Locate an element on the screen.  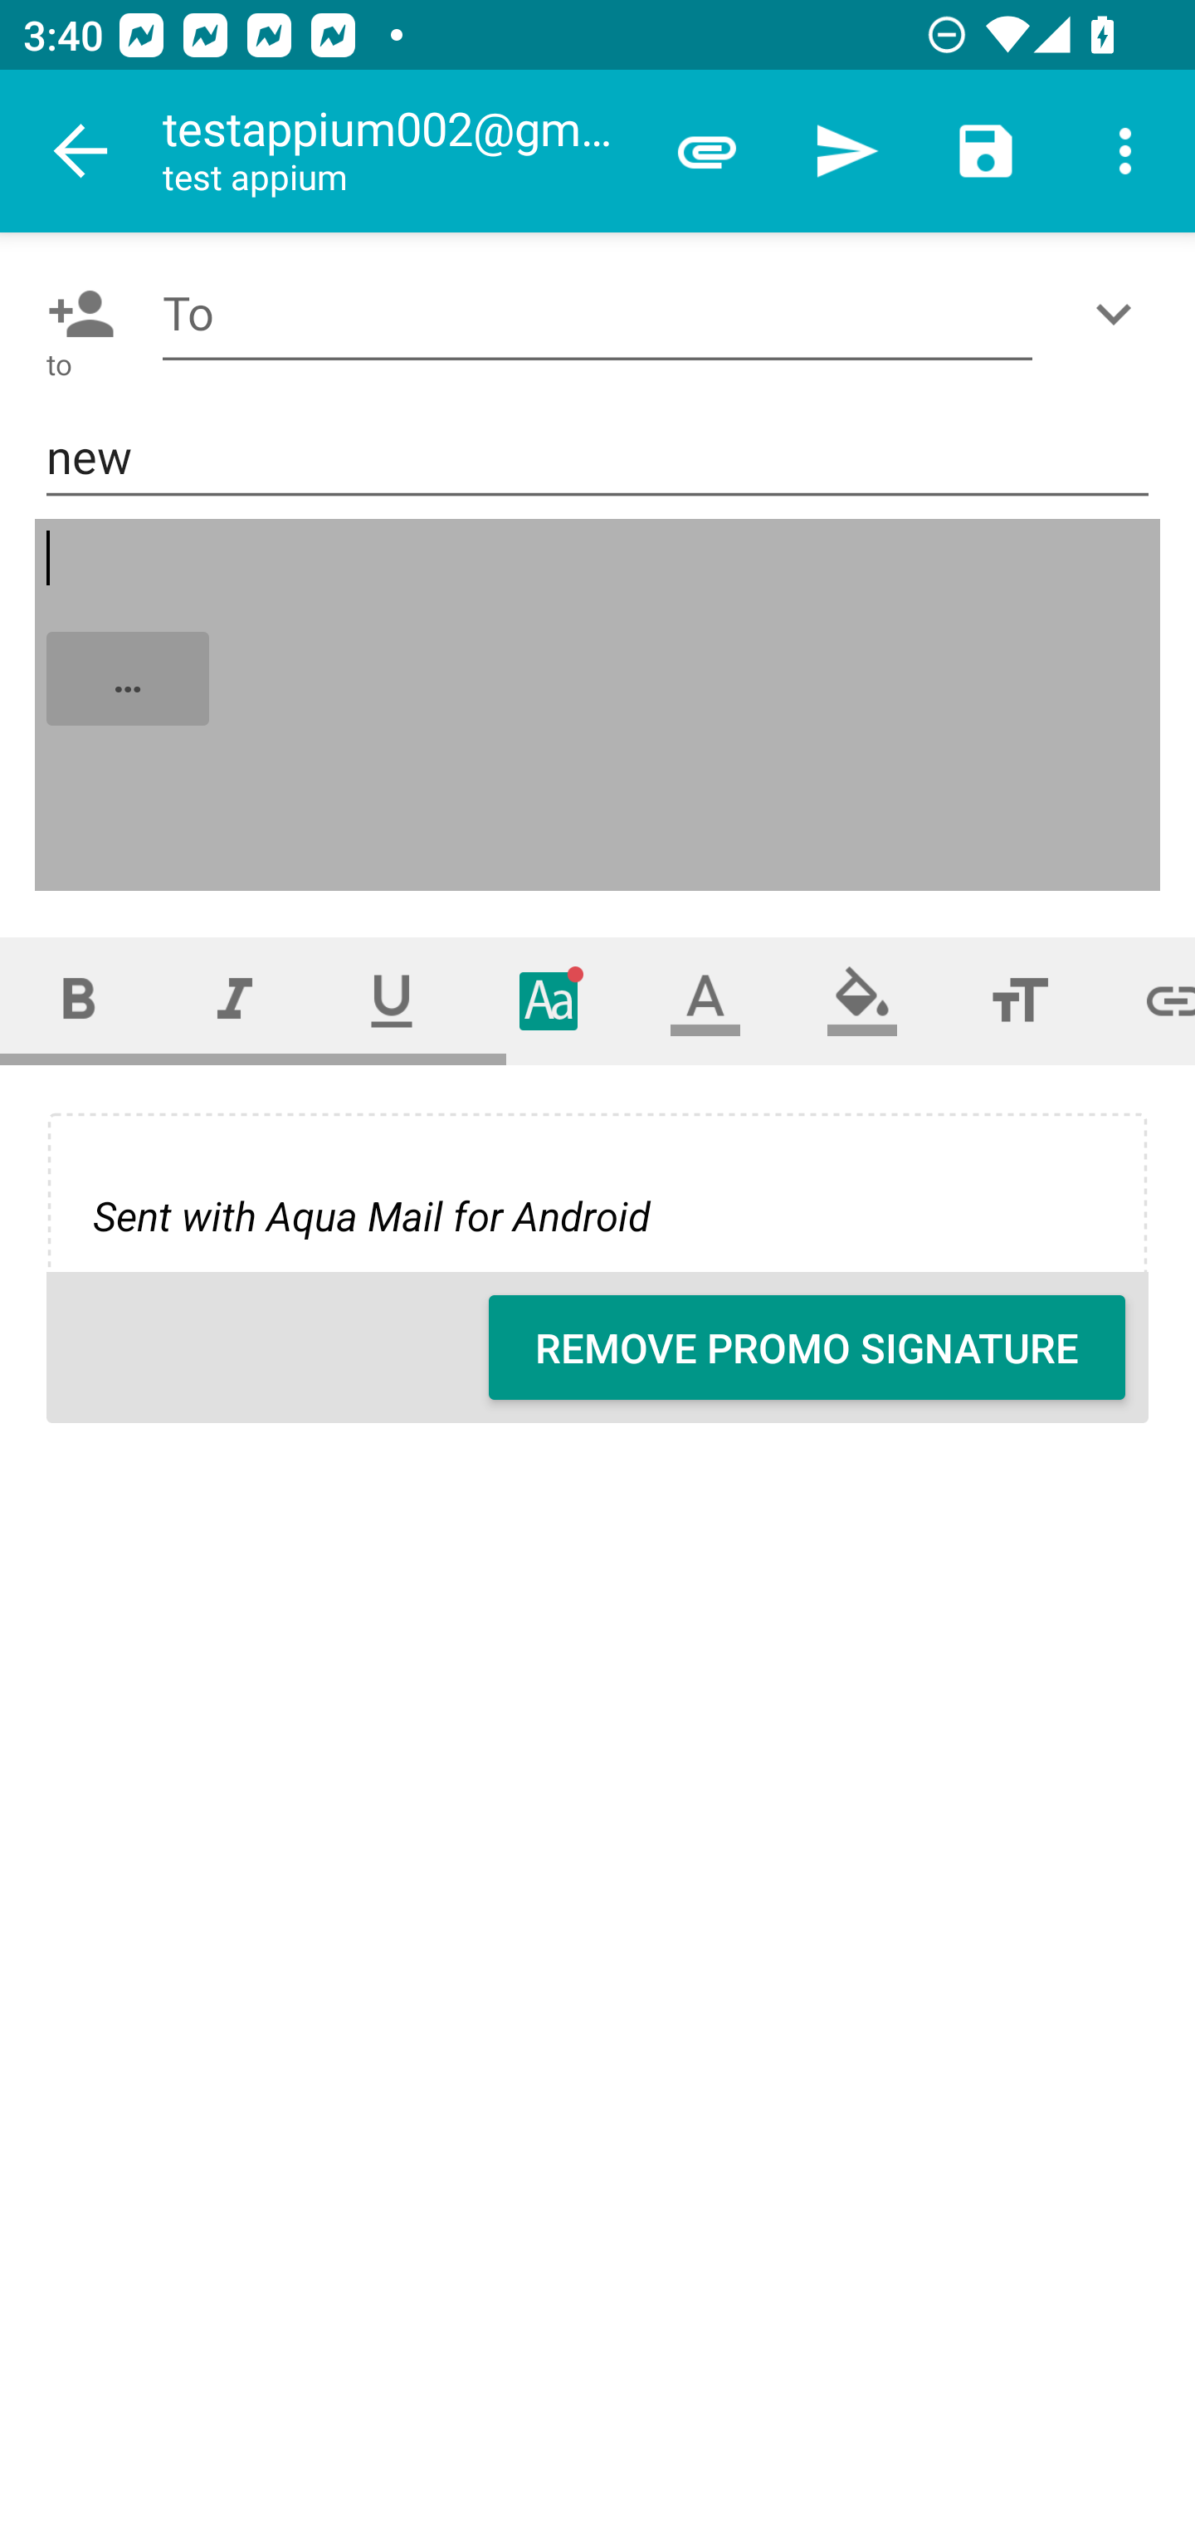
Send is located at coordinates (846, 151).